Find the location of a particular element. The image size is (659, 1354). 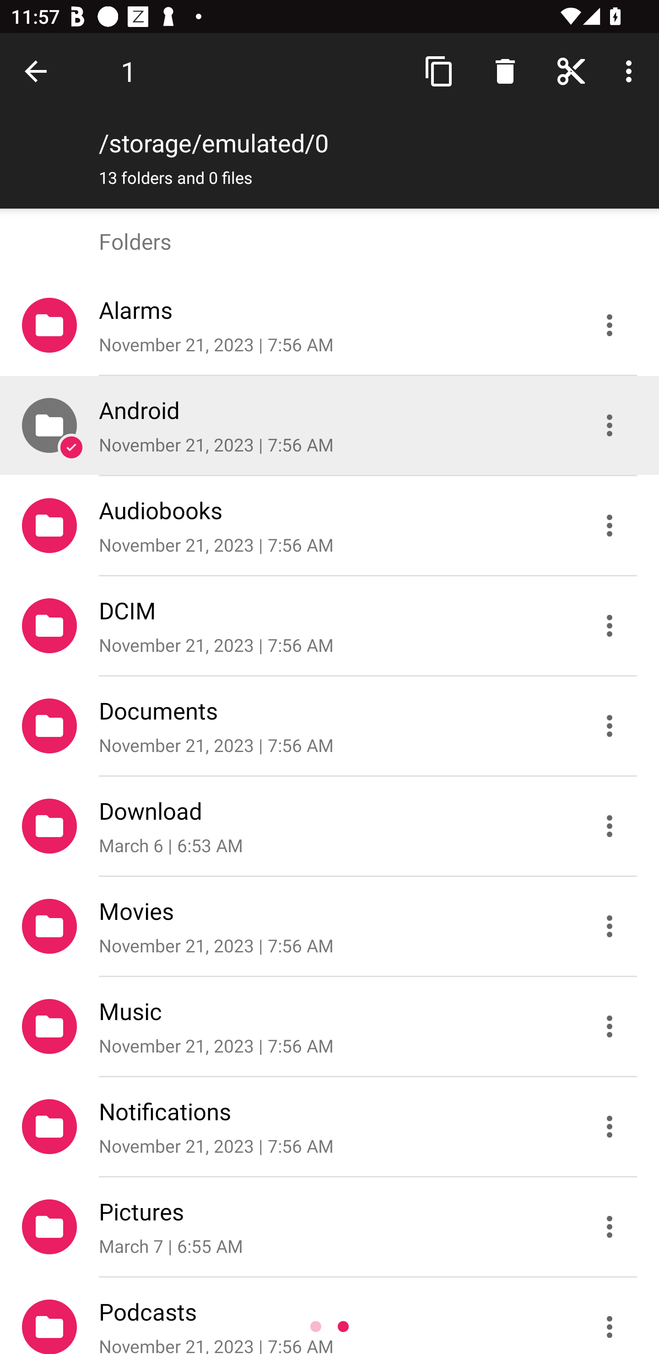

Audiobooks November 21, 2023 | 7:56 AM is located at coordinates (329, 526).